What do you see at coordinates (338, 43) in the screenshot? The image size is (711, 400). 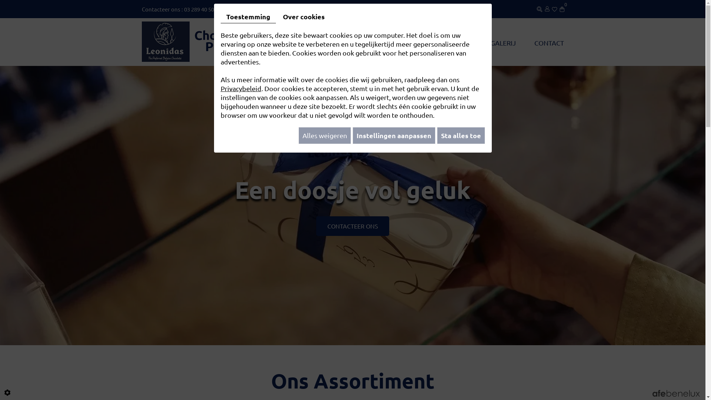 I see `HOME` at bounding box center [338, 43].